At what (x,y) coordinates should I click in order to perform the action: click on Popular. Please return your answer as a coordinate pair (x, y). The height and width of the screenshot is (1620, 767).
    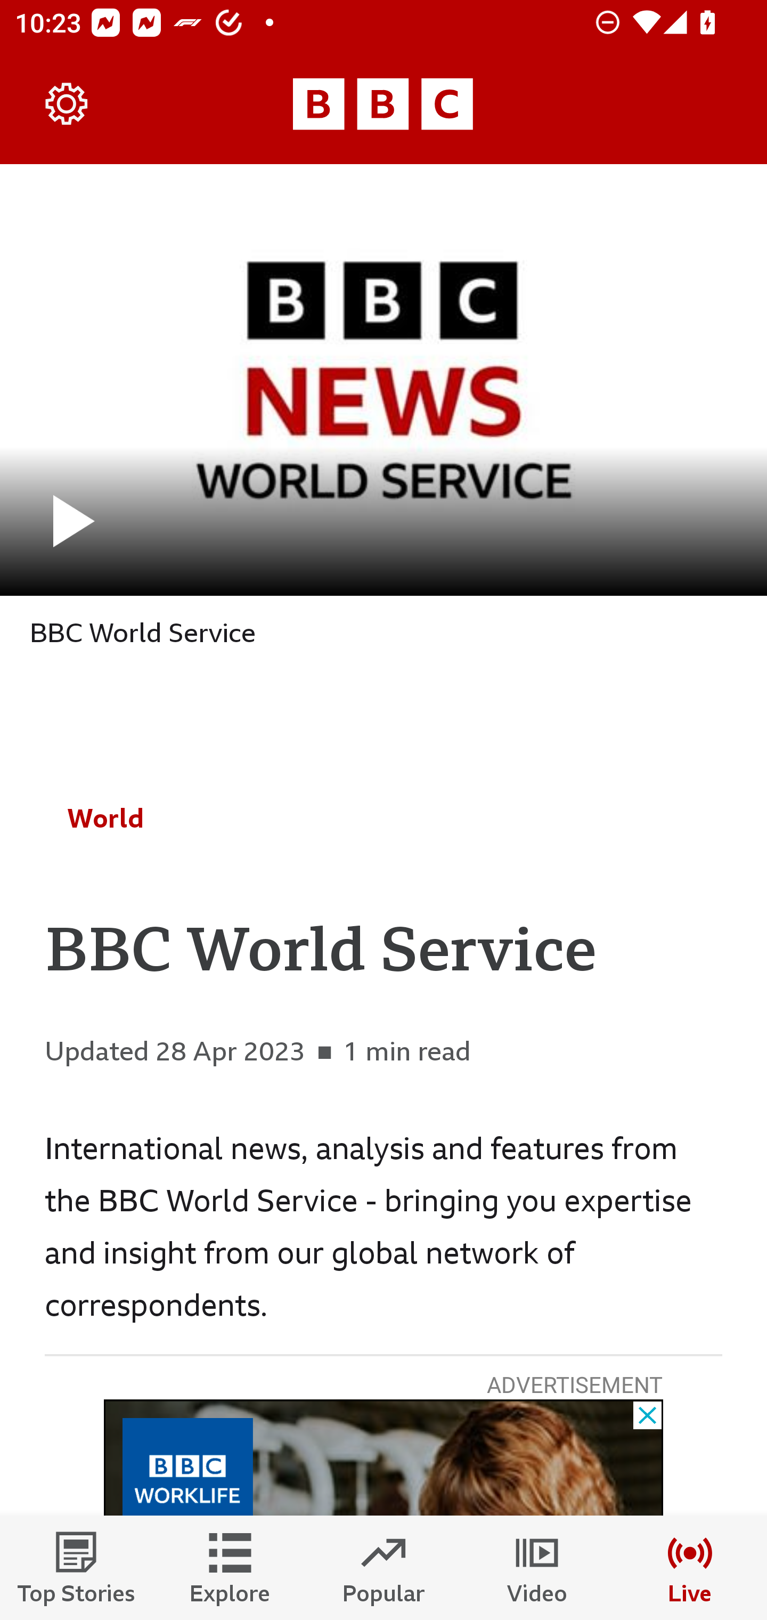
    Looking at the image, I should click on (383, 1568).